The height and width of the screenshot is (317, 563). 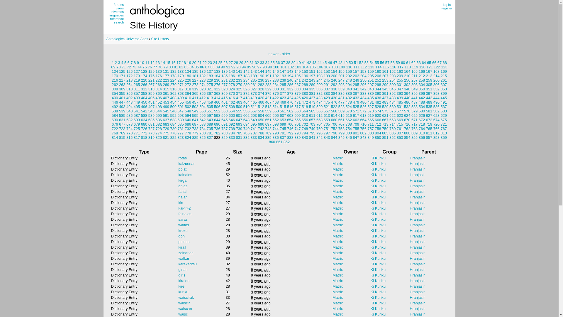 What do you see at coordinates (392, 85) in the screenshot?
I see `300` at bounding box center [392, 85].